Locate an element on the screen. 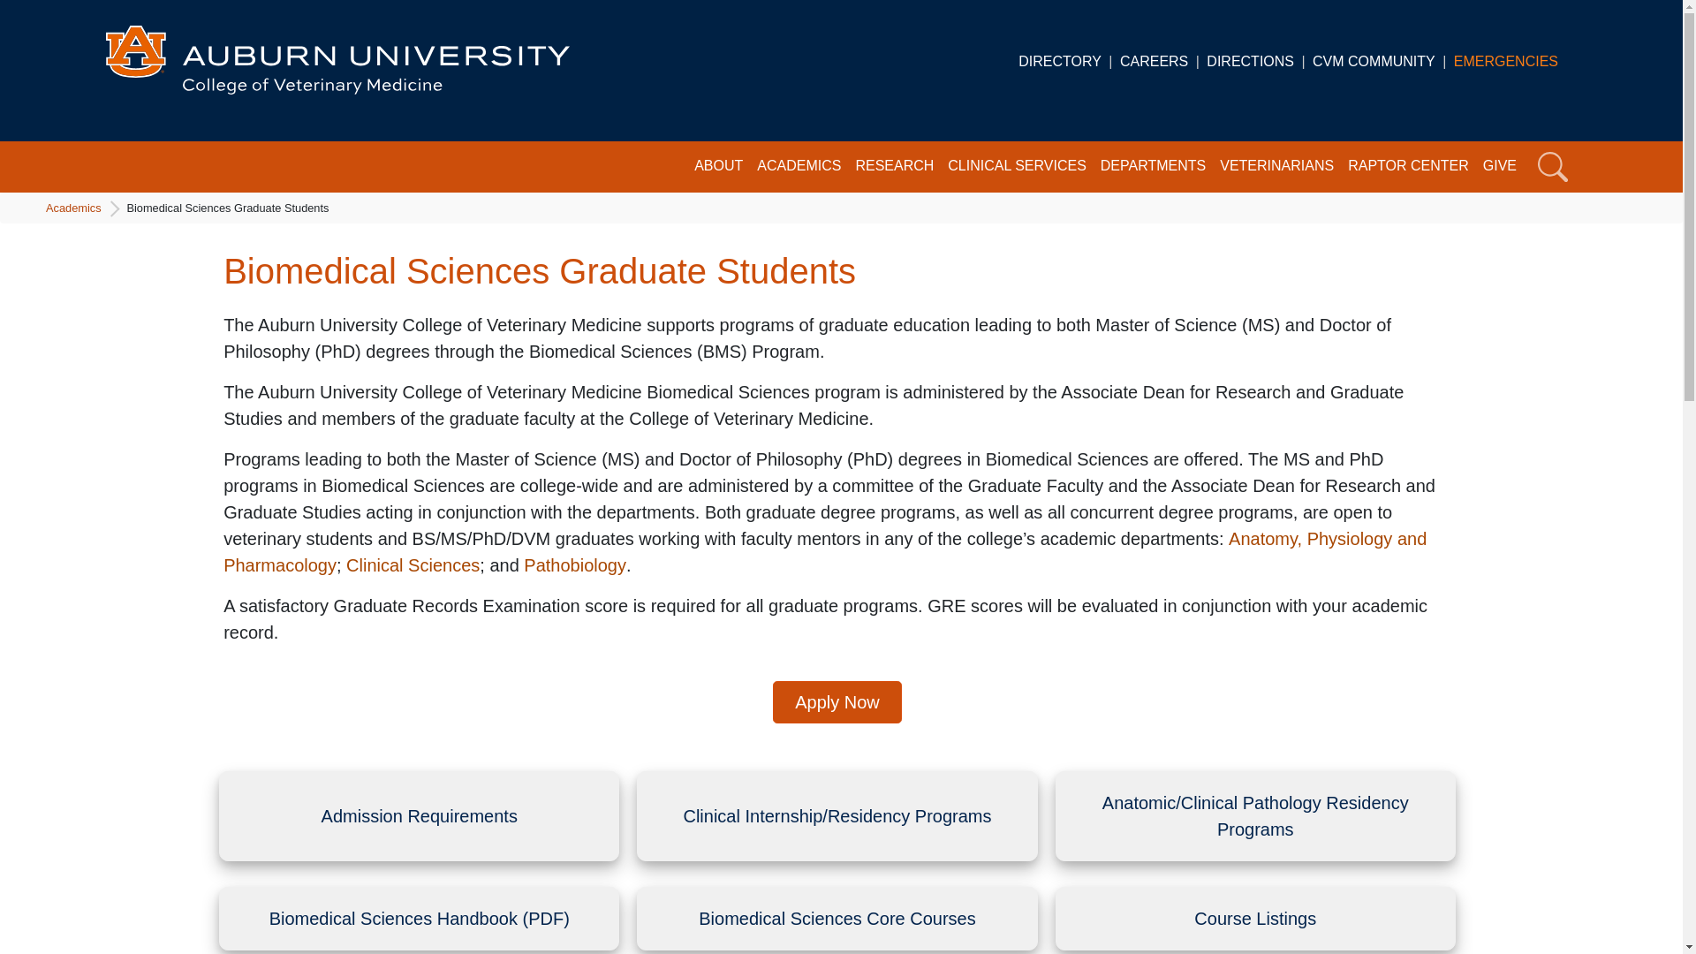 The height and width of the screenshot is (954, 1696). Search is located at coordinates (1553, 166).